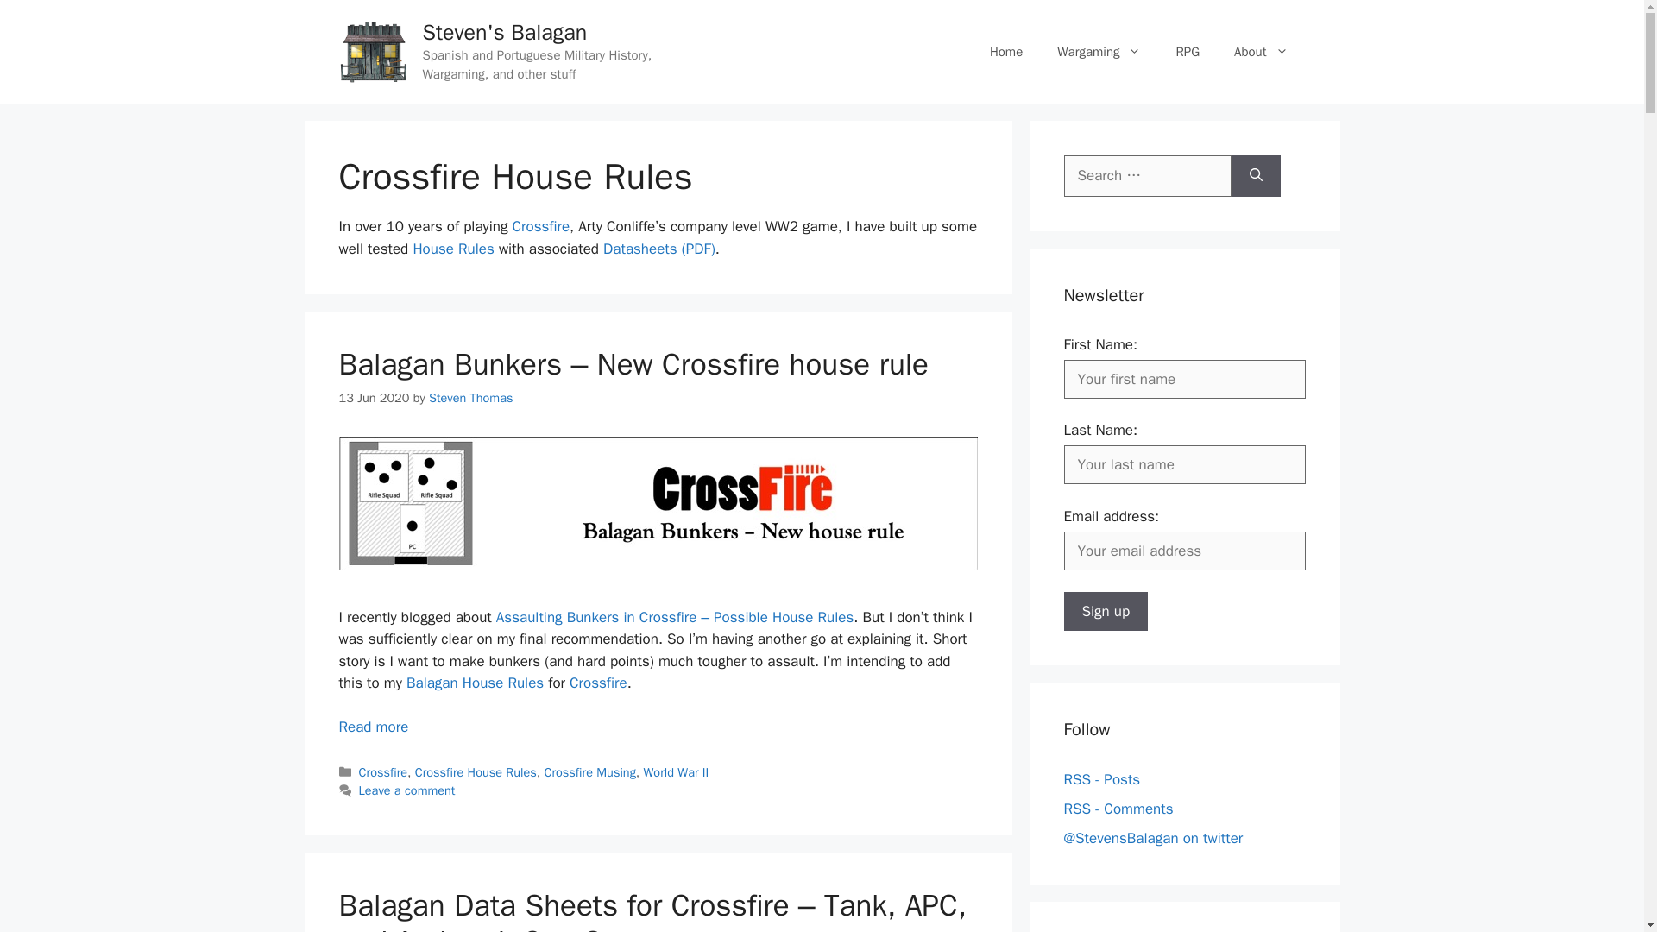  I want to click on Balagan House Rules, so click(475, 683).